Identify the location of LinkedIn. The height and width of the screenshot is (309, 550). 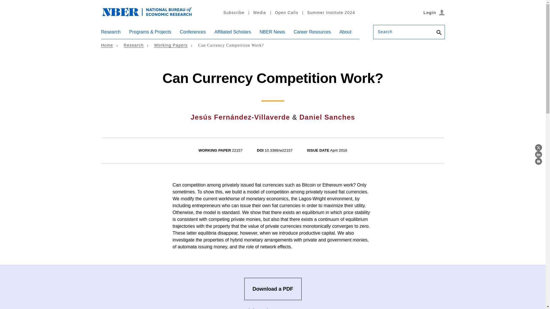
(539, 154).